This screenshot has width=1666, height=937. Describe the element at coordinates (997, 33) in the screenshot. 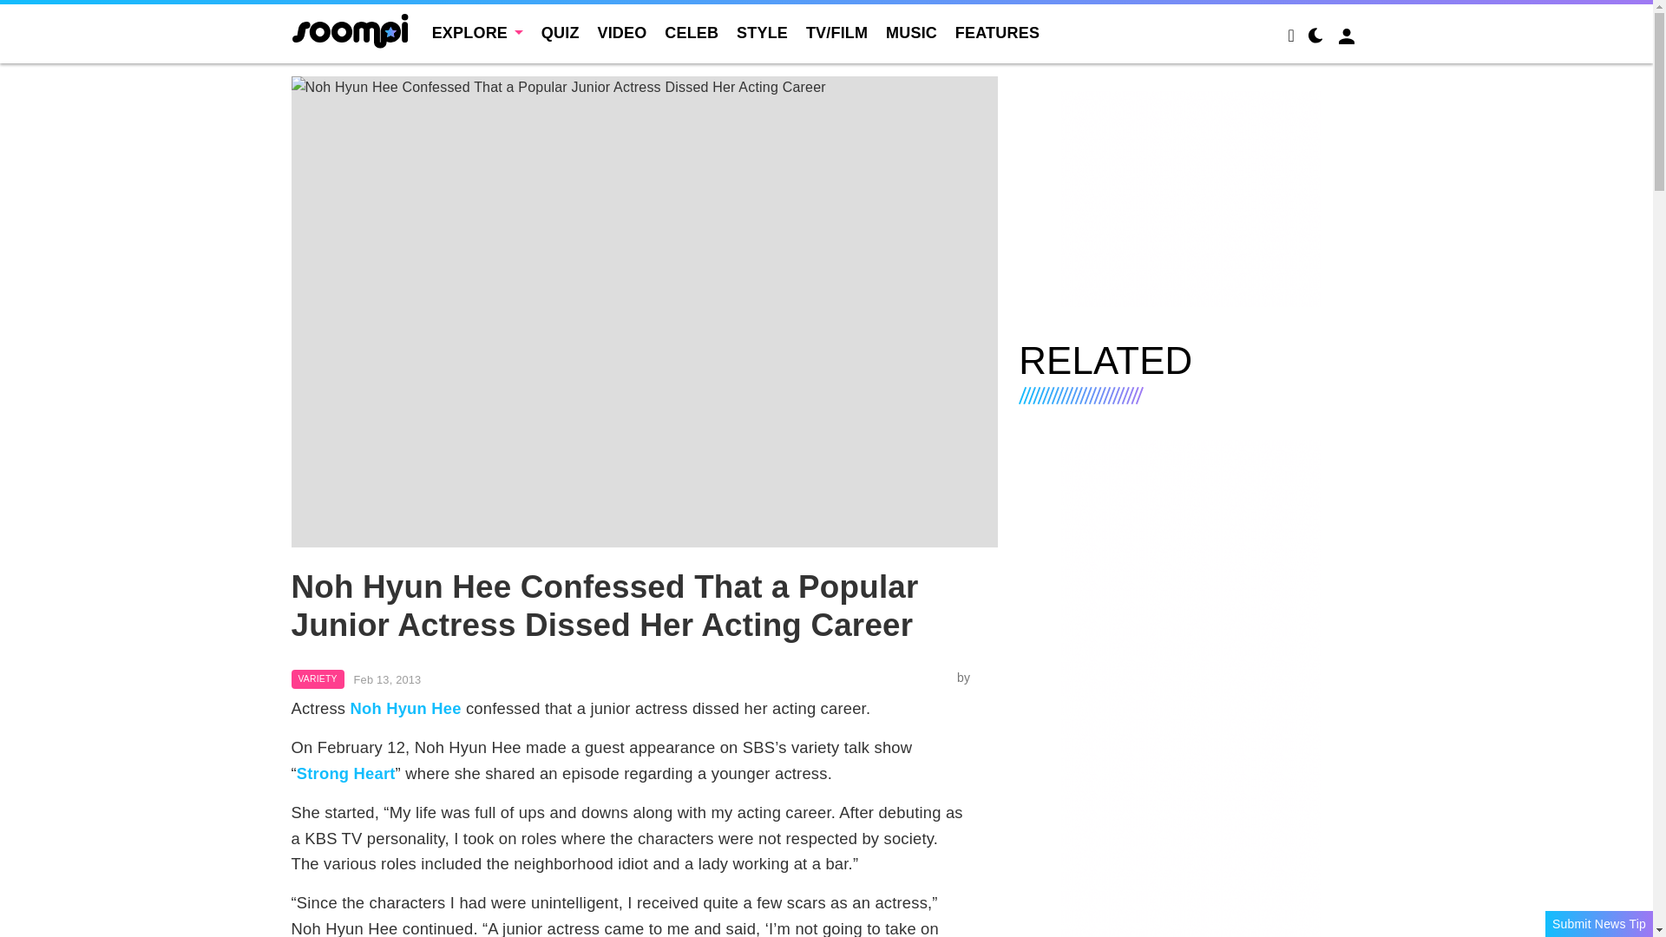

I see `FEATURES` at that location.